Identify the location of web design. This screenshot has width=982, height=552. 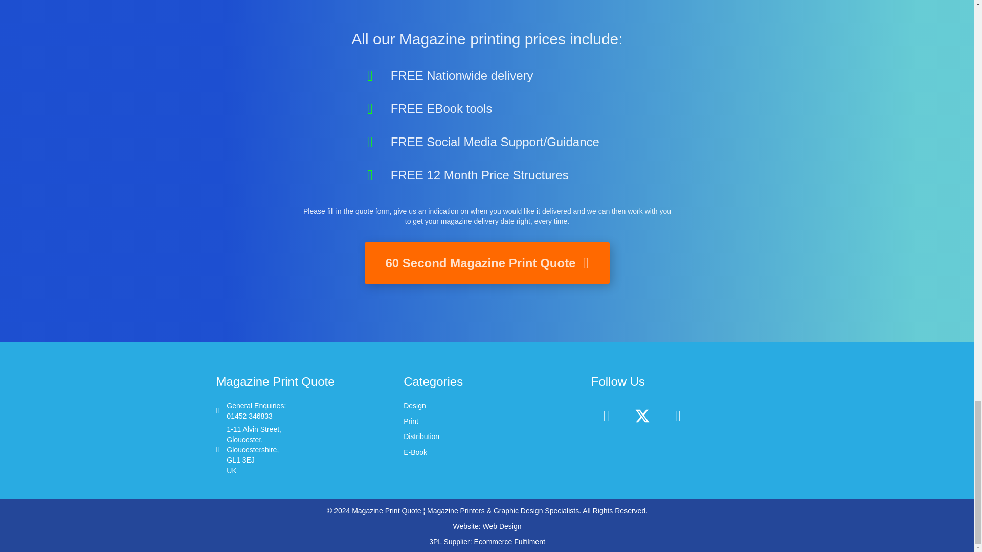
(502, 526).